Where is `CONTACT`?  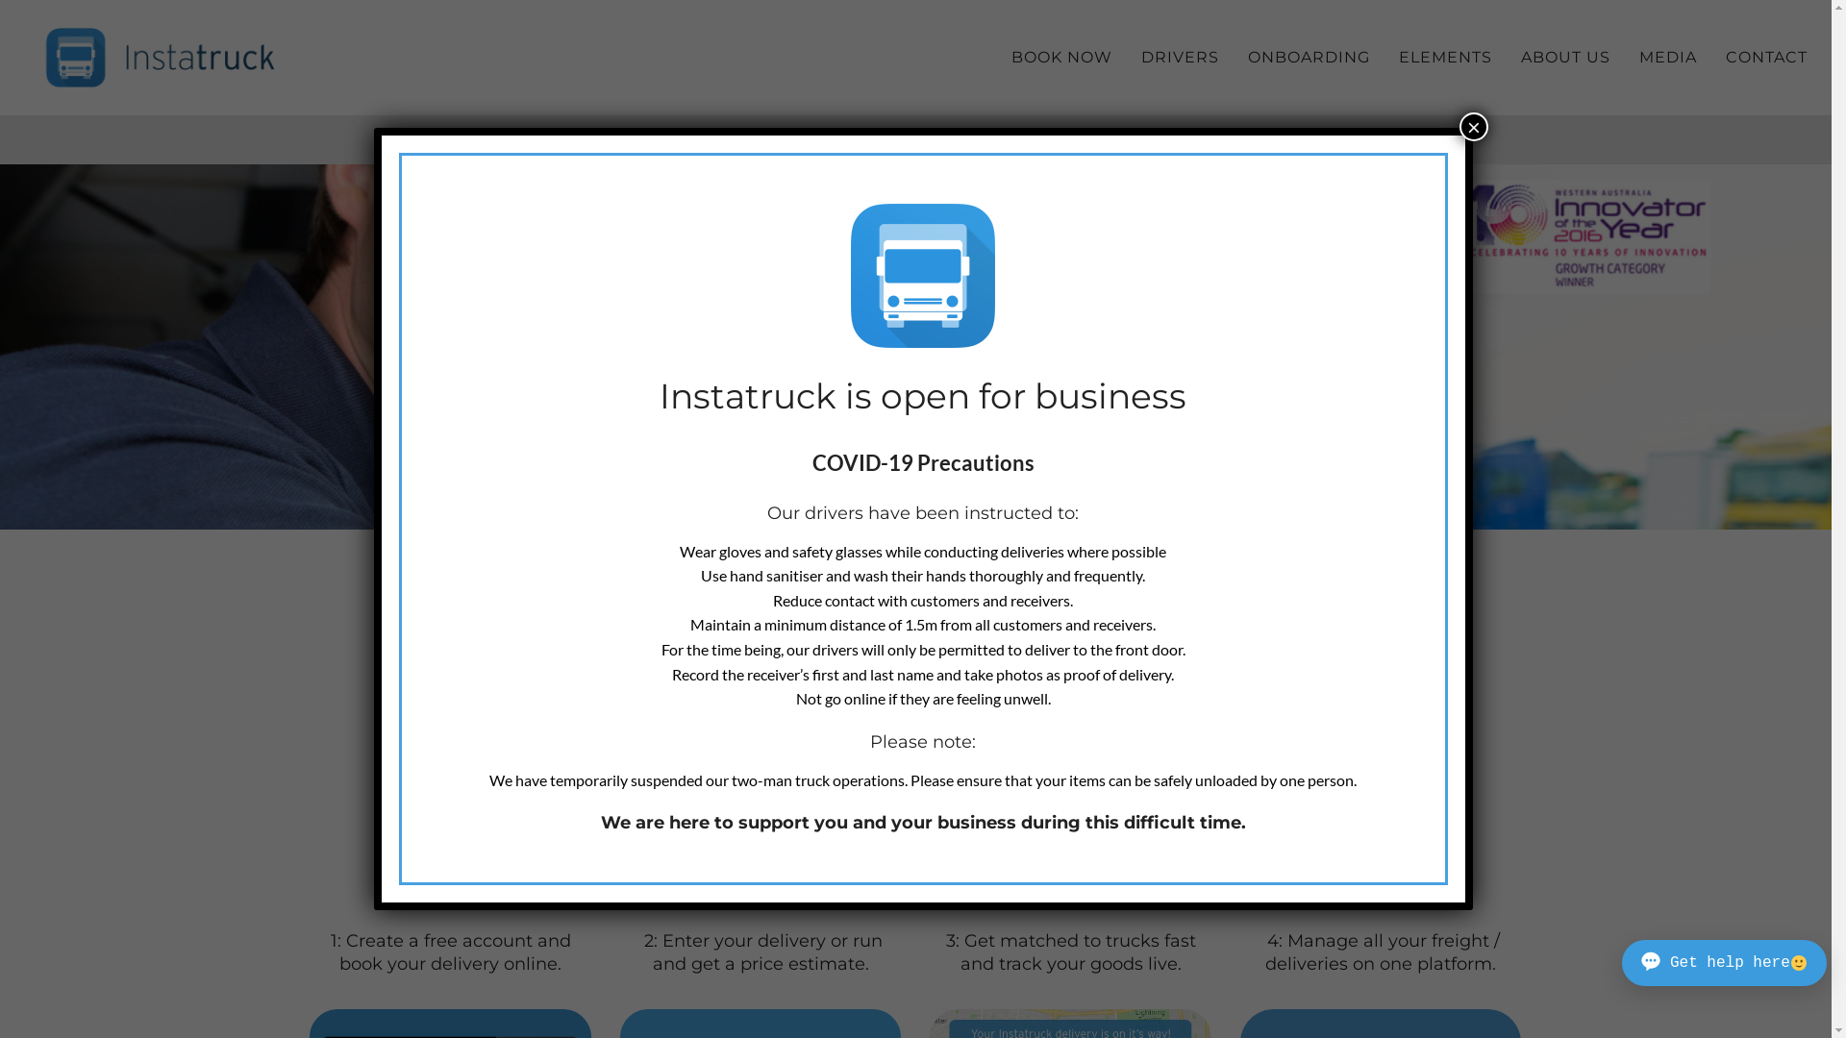 CONTACT is located at coordinates (1767, 58).